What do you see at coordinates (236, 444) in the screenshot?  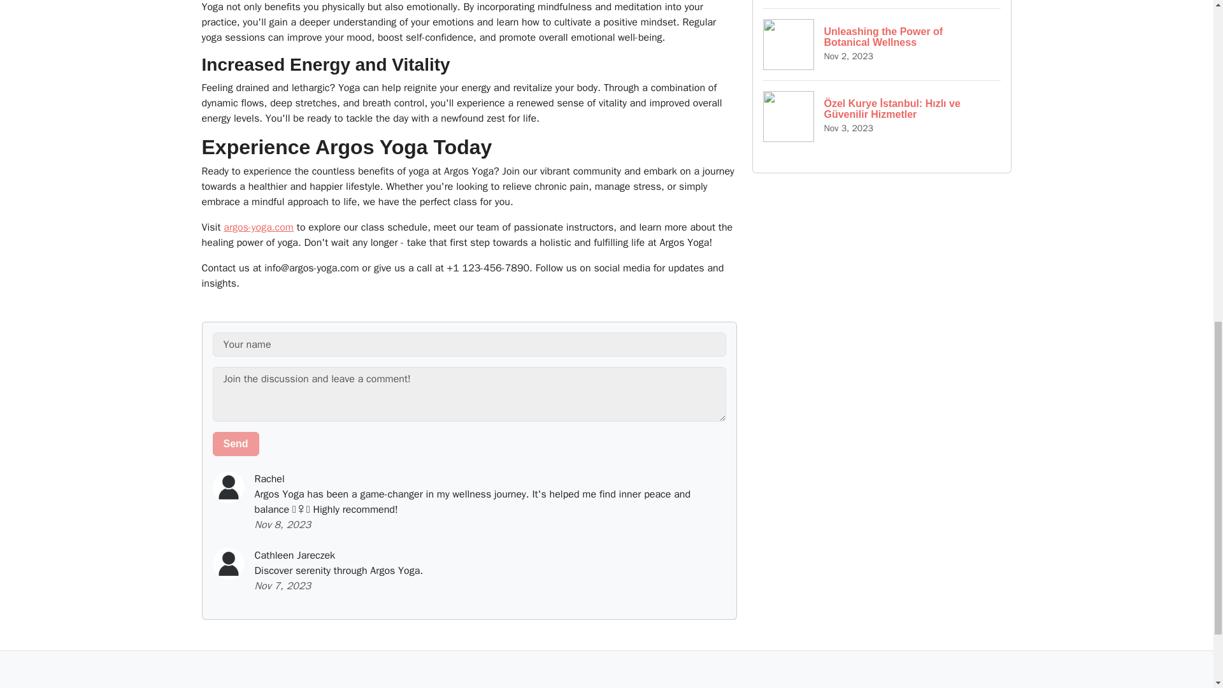 I see `argos-yoga.com` at bounding box center [236, 444].